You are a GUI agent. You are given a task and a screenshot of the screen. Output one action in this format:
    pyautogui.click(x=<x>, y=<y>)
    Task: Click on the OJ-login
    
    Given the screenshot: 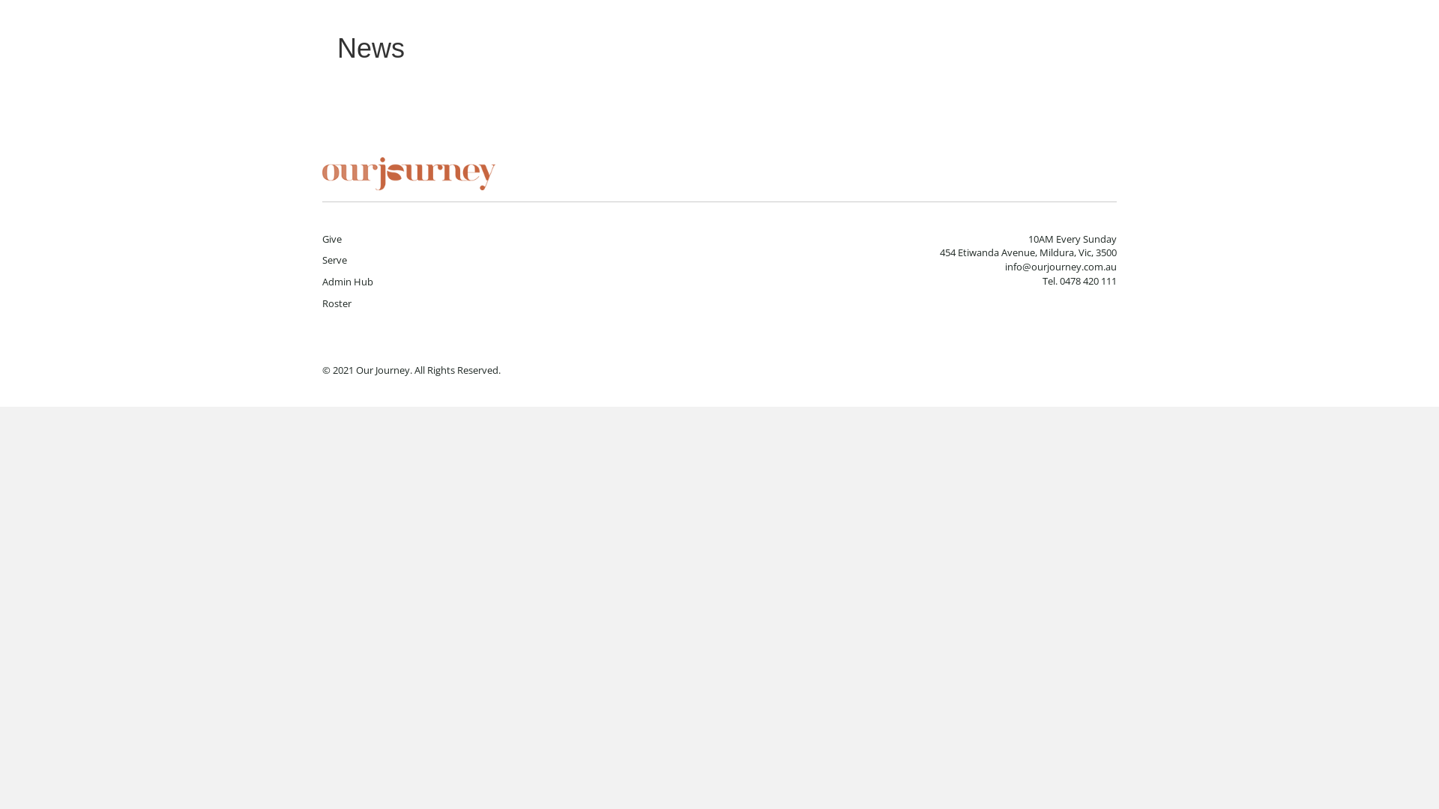 What is the action you would take?
    pyautogui.click(x=409, y=174)
    